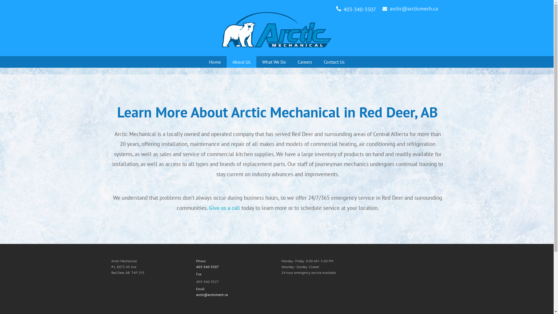  What do you see at coordinates (402, 265) in the screenshot?
I see `Embedded Content` at bounding box center [402, 265].